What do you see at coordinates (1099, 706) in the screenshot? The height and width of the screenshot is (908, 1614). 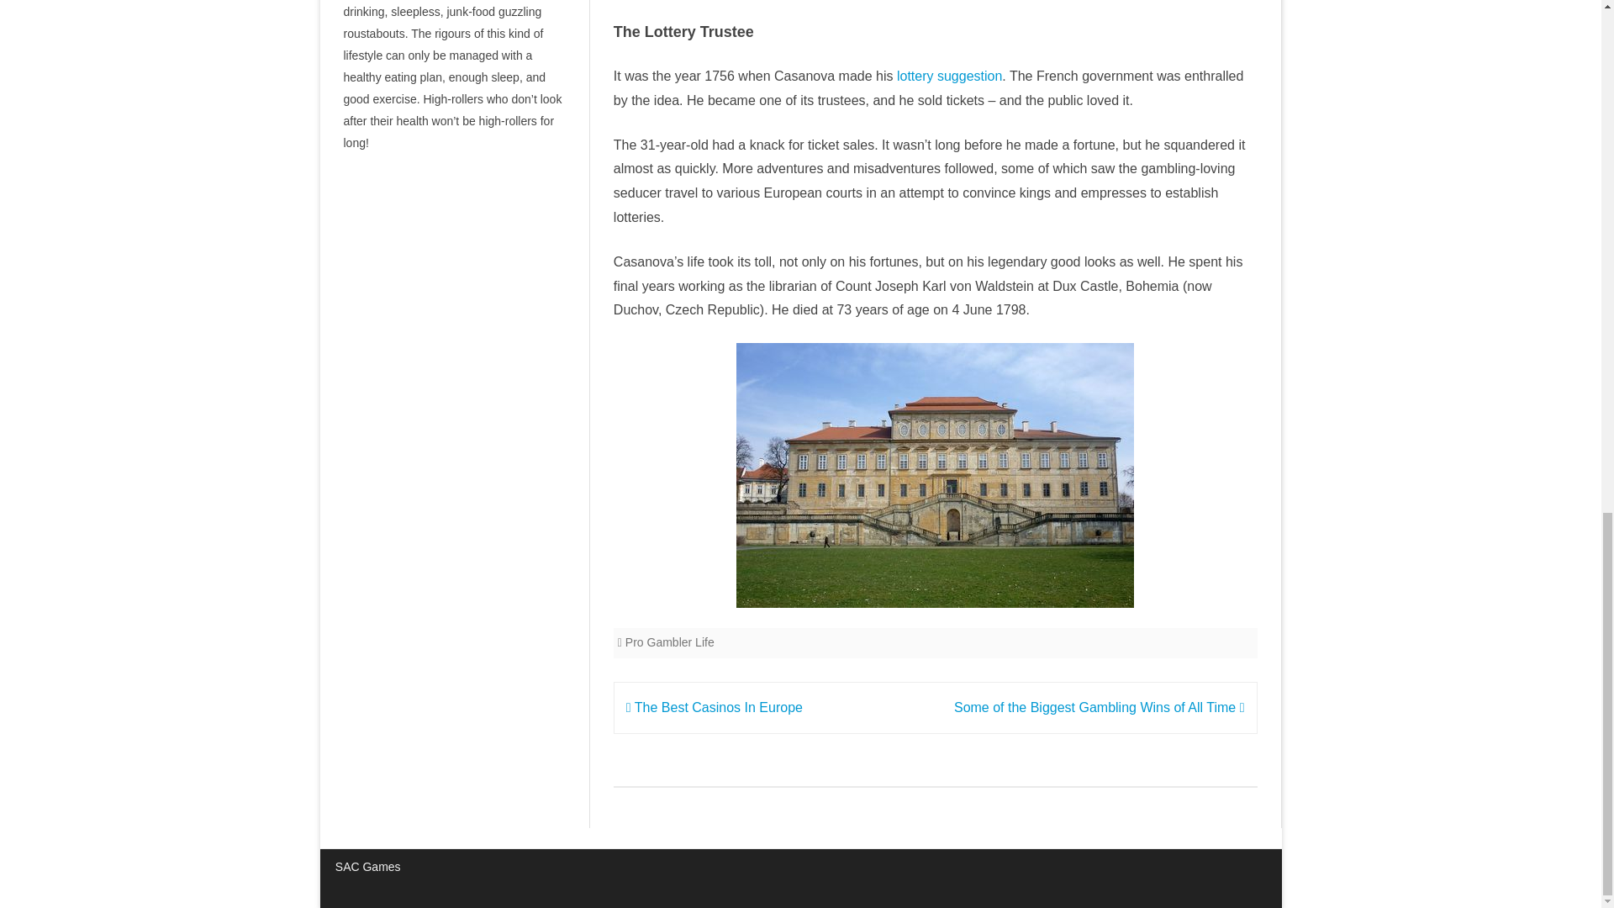 I see `Some of the Biggest Gambling Wins of All Time` at bounding box center [1099, 706].